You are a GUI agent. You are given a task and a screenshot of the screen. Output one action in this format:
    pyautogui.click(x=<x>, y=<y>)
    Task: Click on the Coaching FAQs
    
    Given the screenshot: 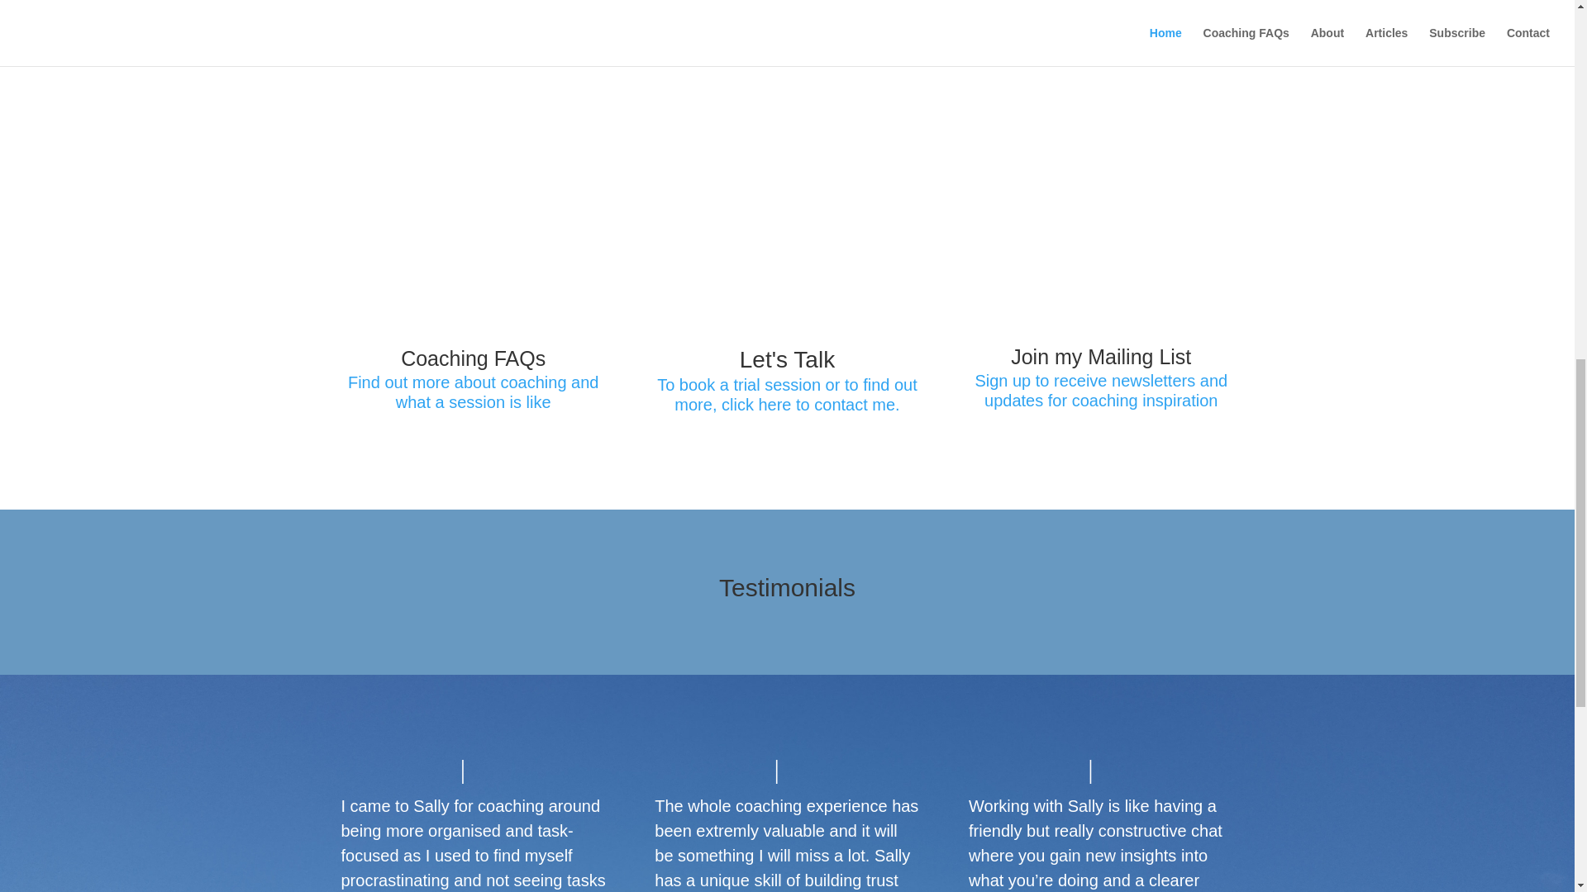 What is the action you would take?
    pyautogui.click(x=473, y=358)
    